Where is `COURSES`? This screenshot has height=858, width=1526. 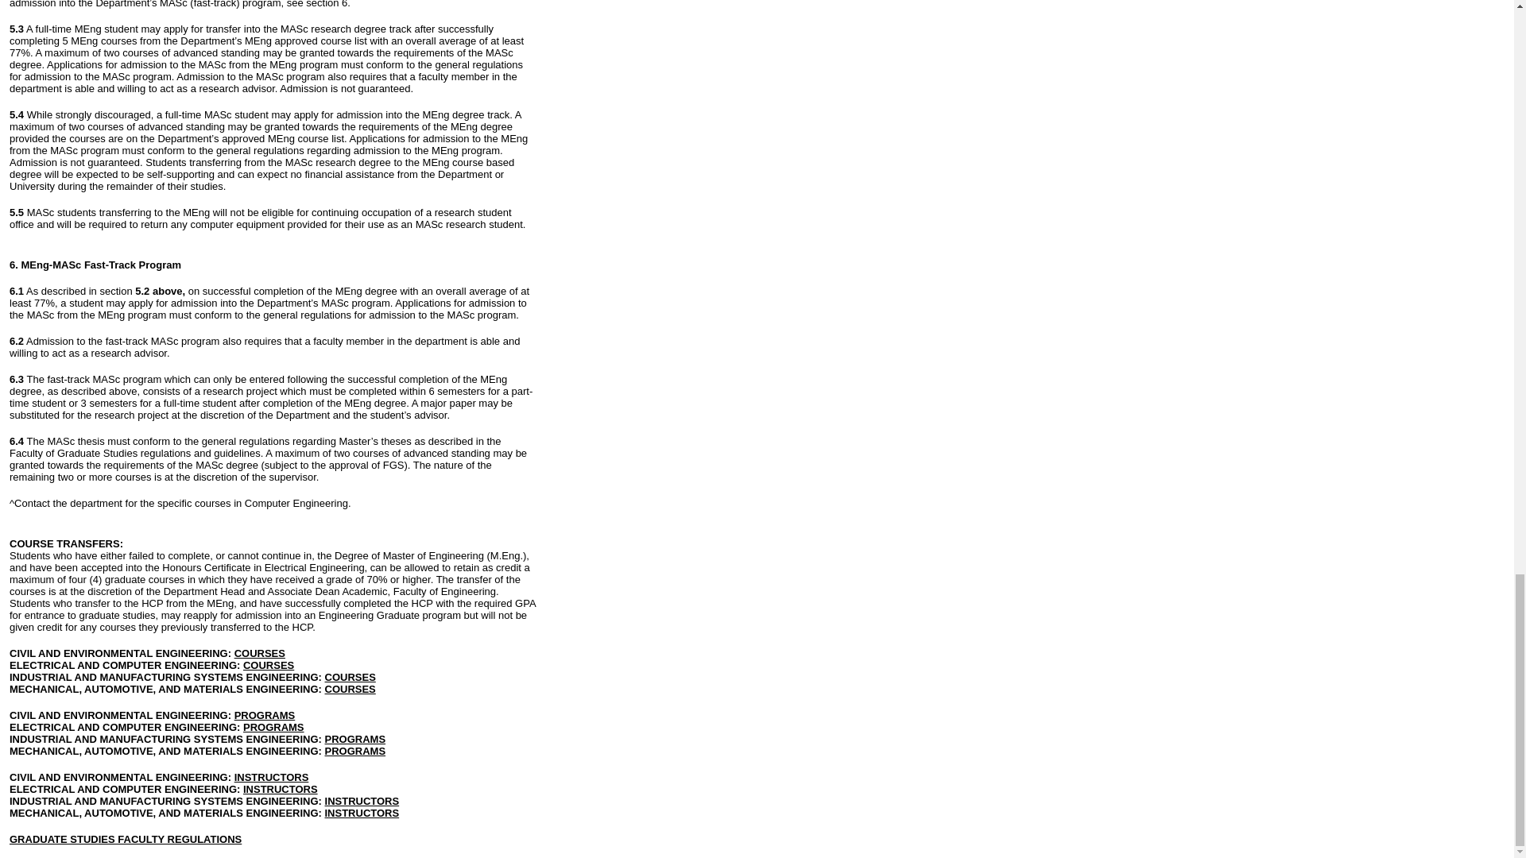 COURSES is located at coordinates (350, 676).